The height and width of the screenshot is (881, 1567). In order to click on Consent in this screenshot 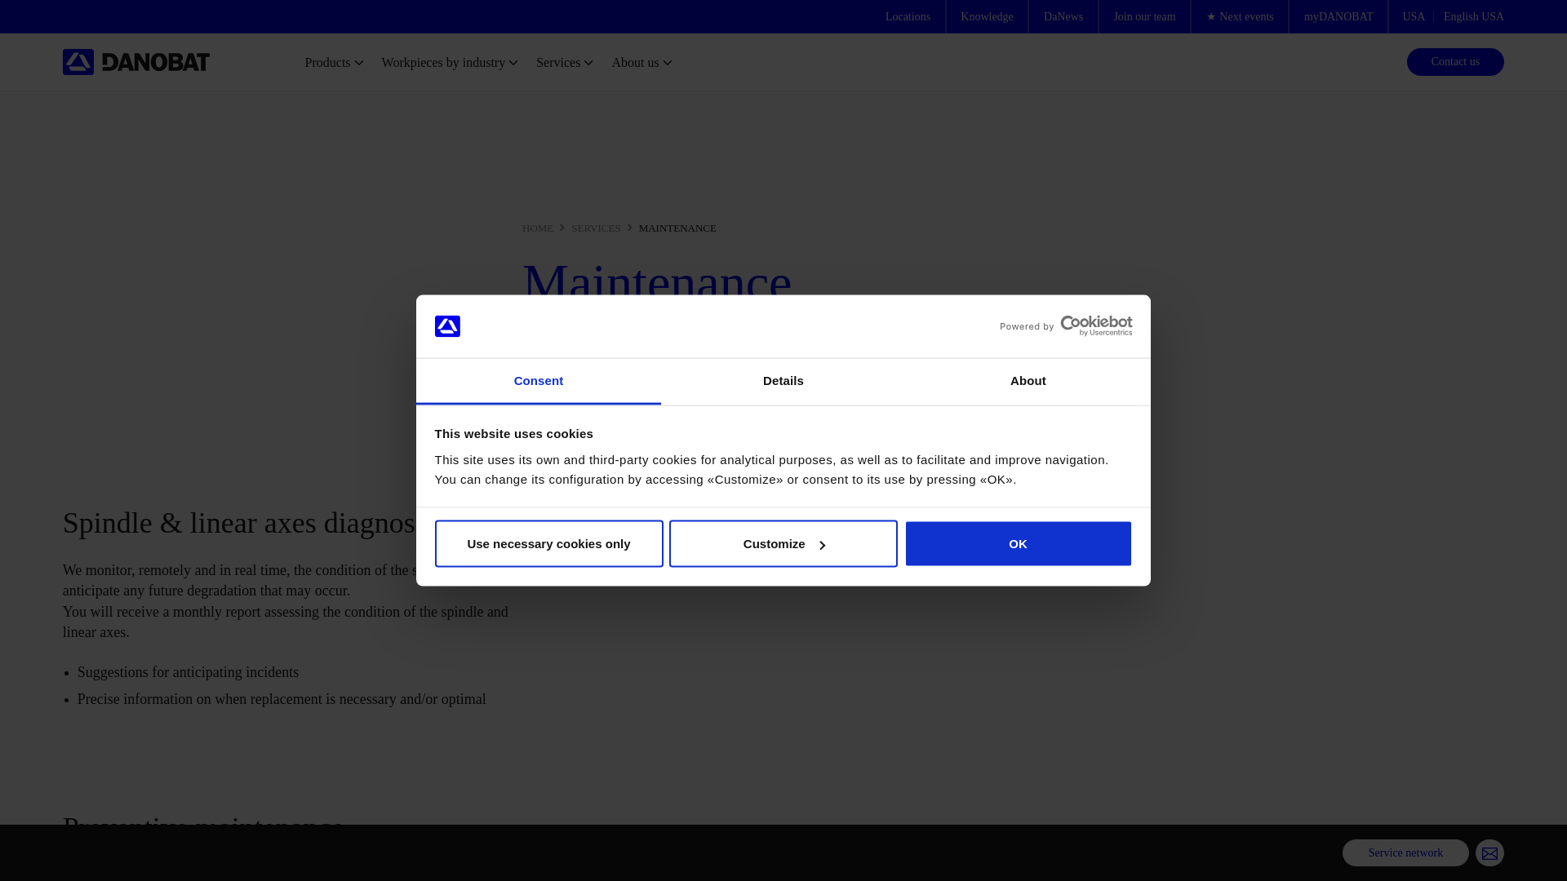, I will do `click(539, 380)`.